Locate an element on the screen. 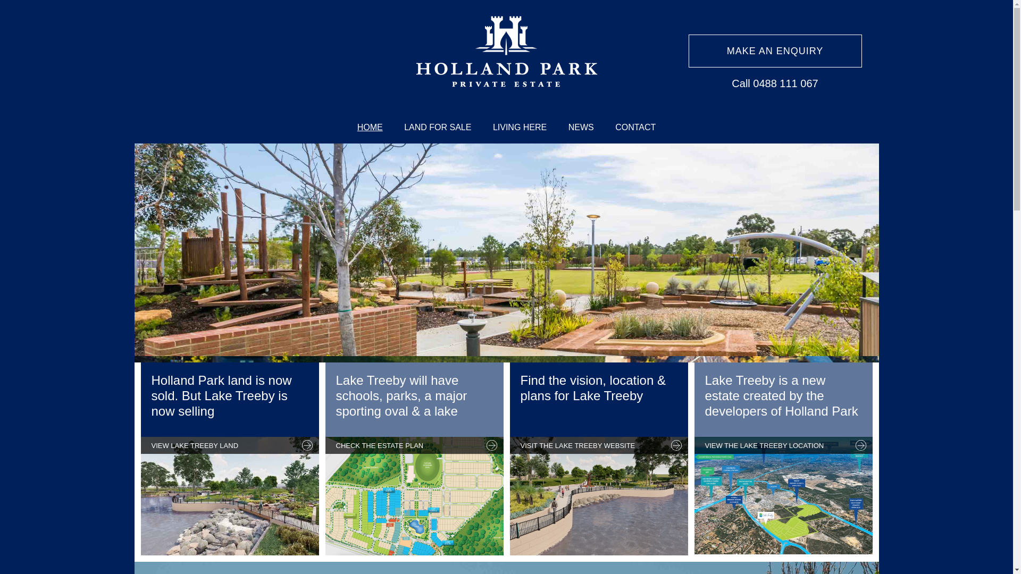  LIVING HERE is located at coordinates (520, 128).